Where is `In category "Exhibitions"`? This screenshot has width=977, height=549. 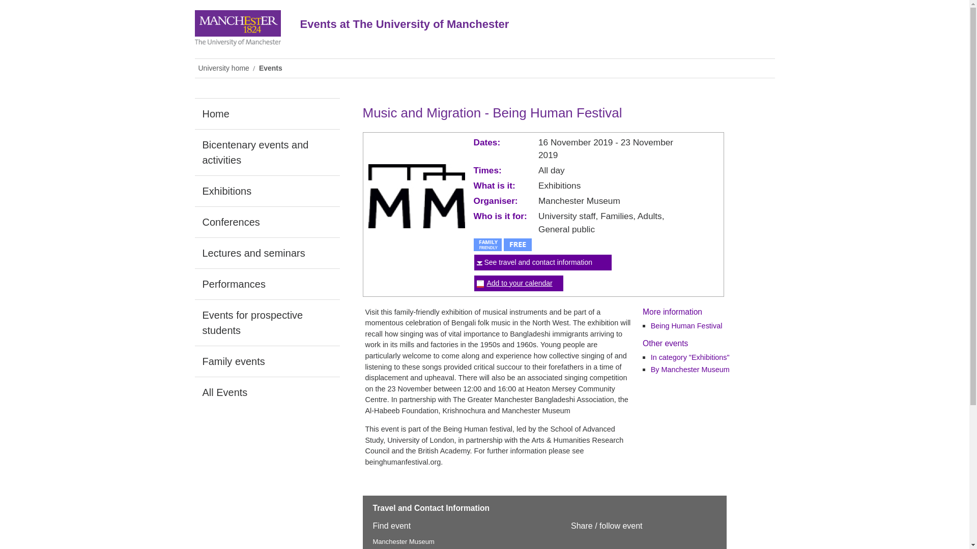 In category "Exhibitions" is located at coordinates (690, 357).